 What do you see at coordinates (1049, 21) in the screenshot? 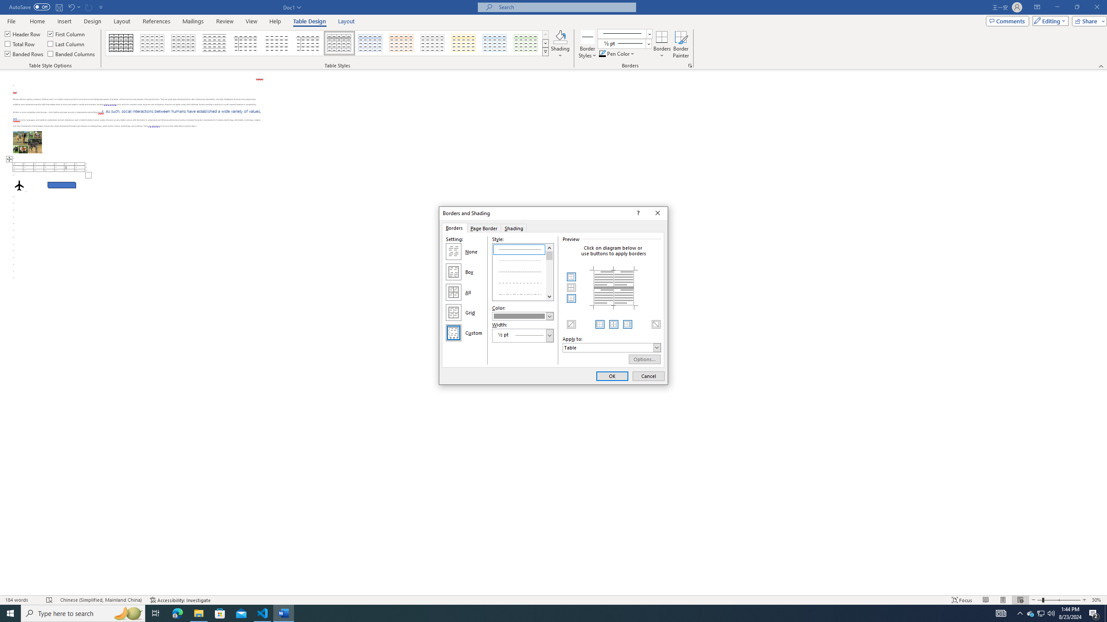
I see `Editing` at bounding box center [1049, 21].